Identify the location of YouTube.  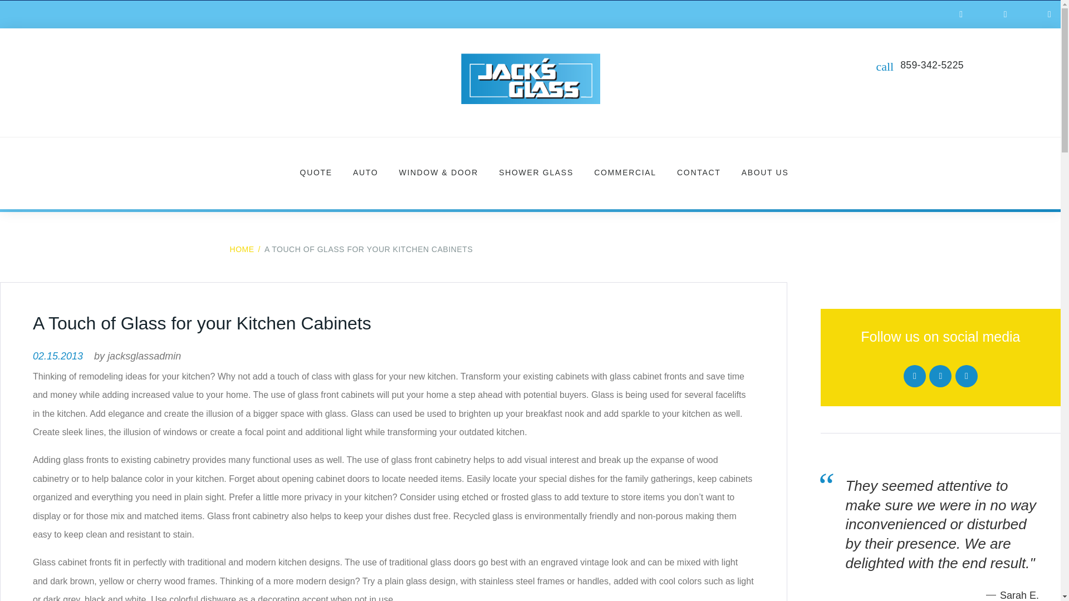
(1005, 14).